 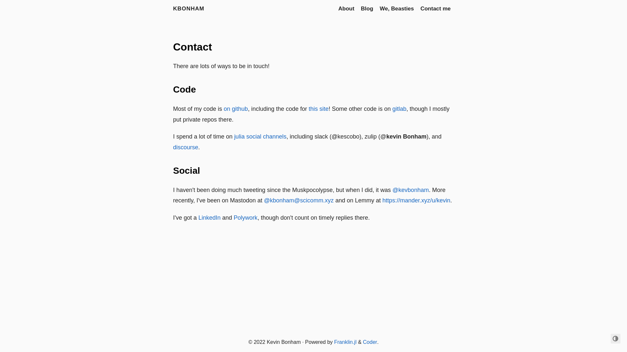 I want to click on Contact me, so click(x=436, y=8).